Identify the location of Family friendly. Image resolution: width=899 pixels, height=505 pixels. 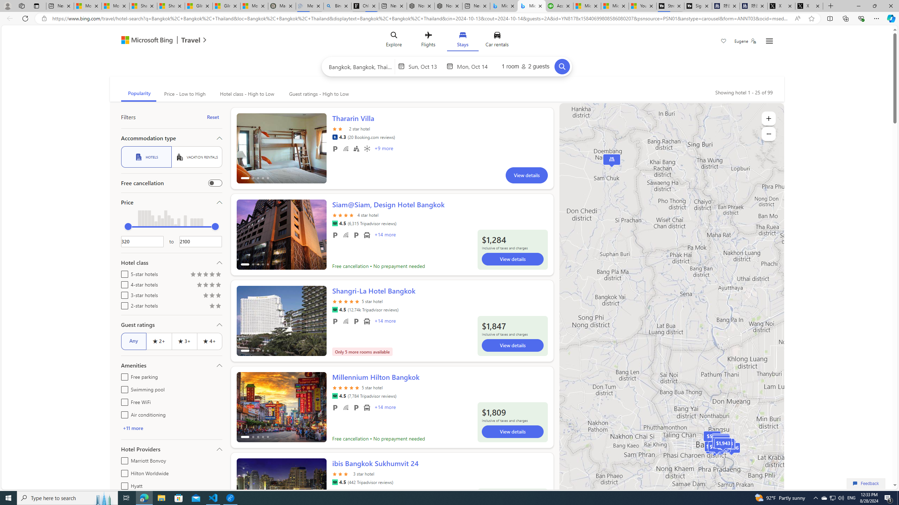
(356, 149).